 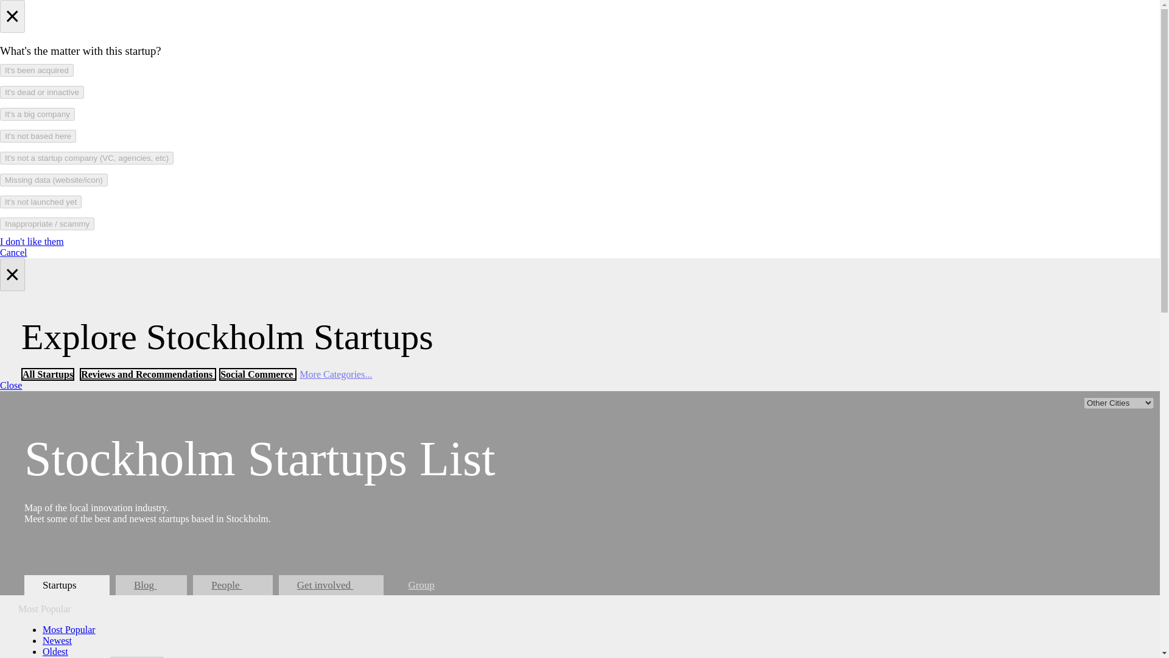 I want to click on Social Commerce, so click(x=258, y=374).